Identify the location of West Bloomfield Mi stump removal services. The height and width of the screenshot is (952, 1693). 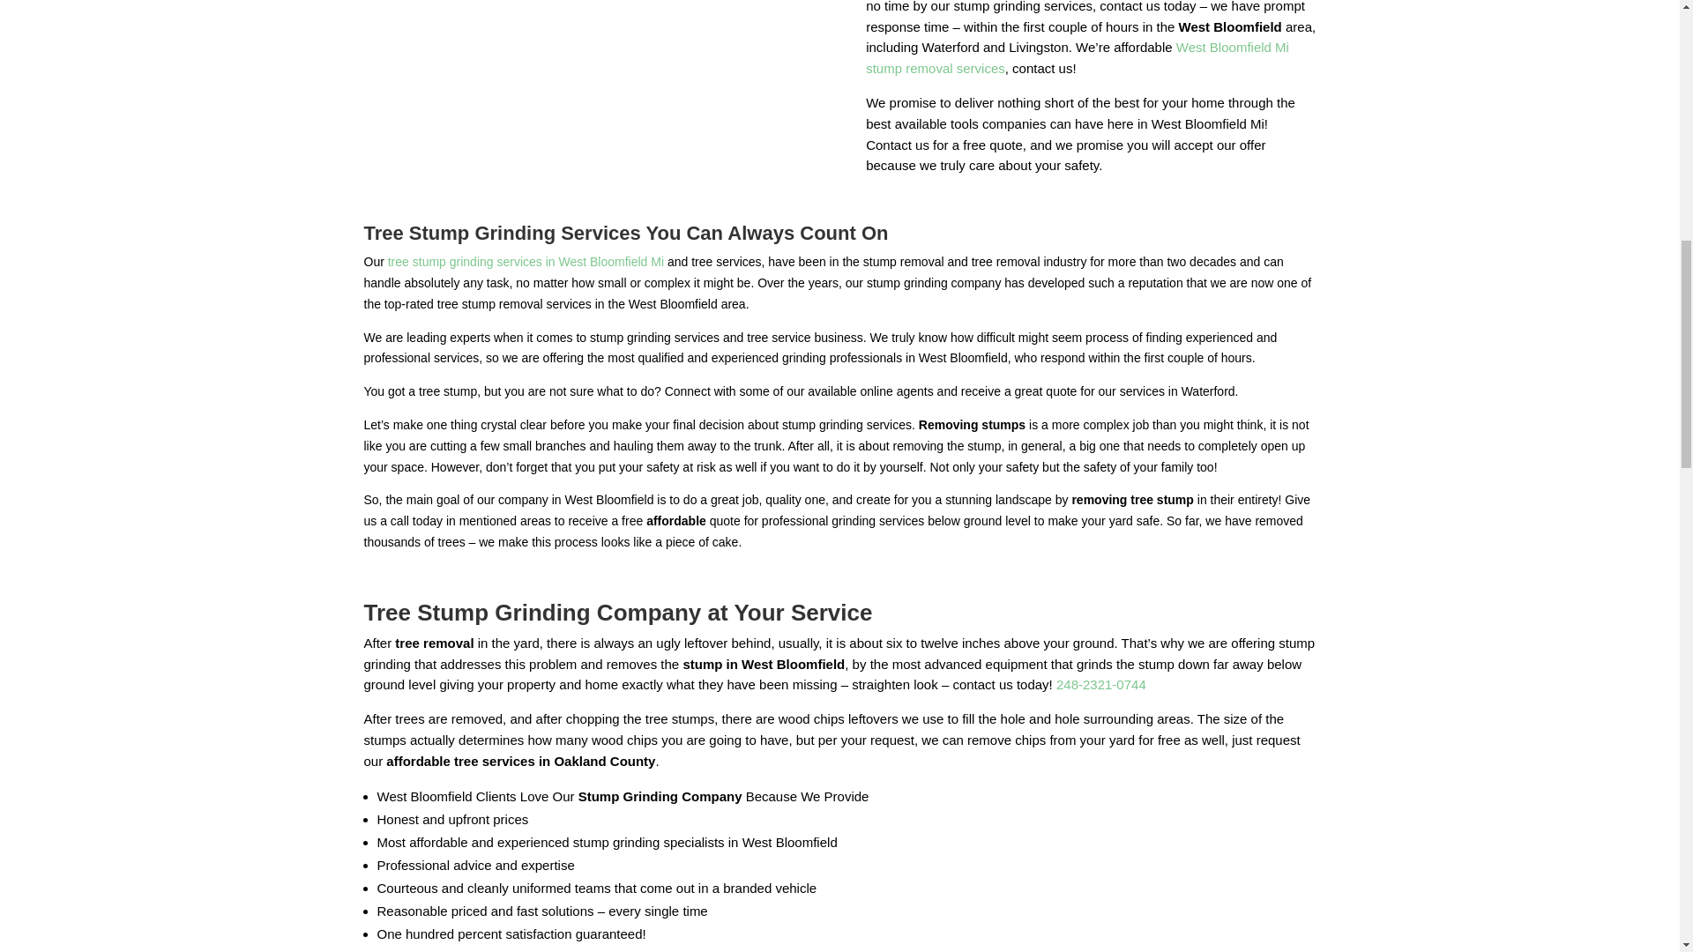
(1077, 58).